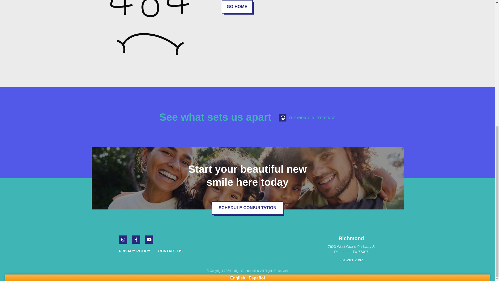  I want to click on GO HOME, so click(351, 245).